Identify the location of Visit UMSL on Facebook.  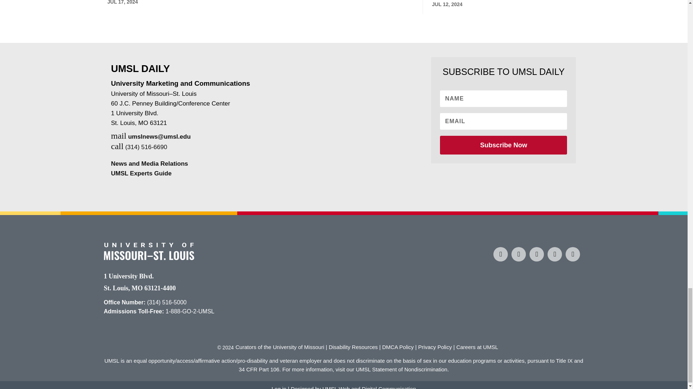
(501, 254).